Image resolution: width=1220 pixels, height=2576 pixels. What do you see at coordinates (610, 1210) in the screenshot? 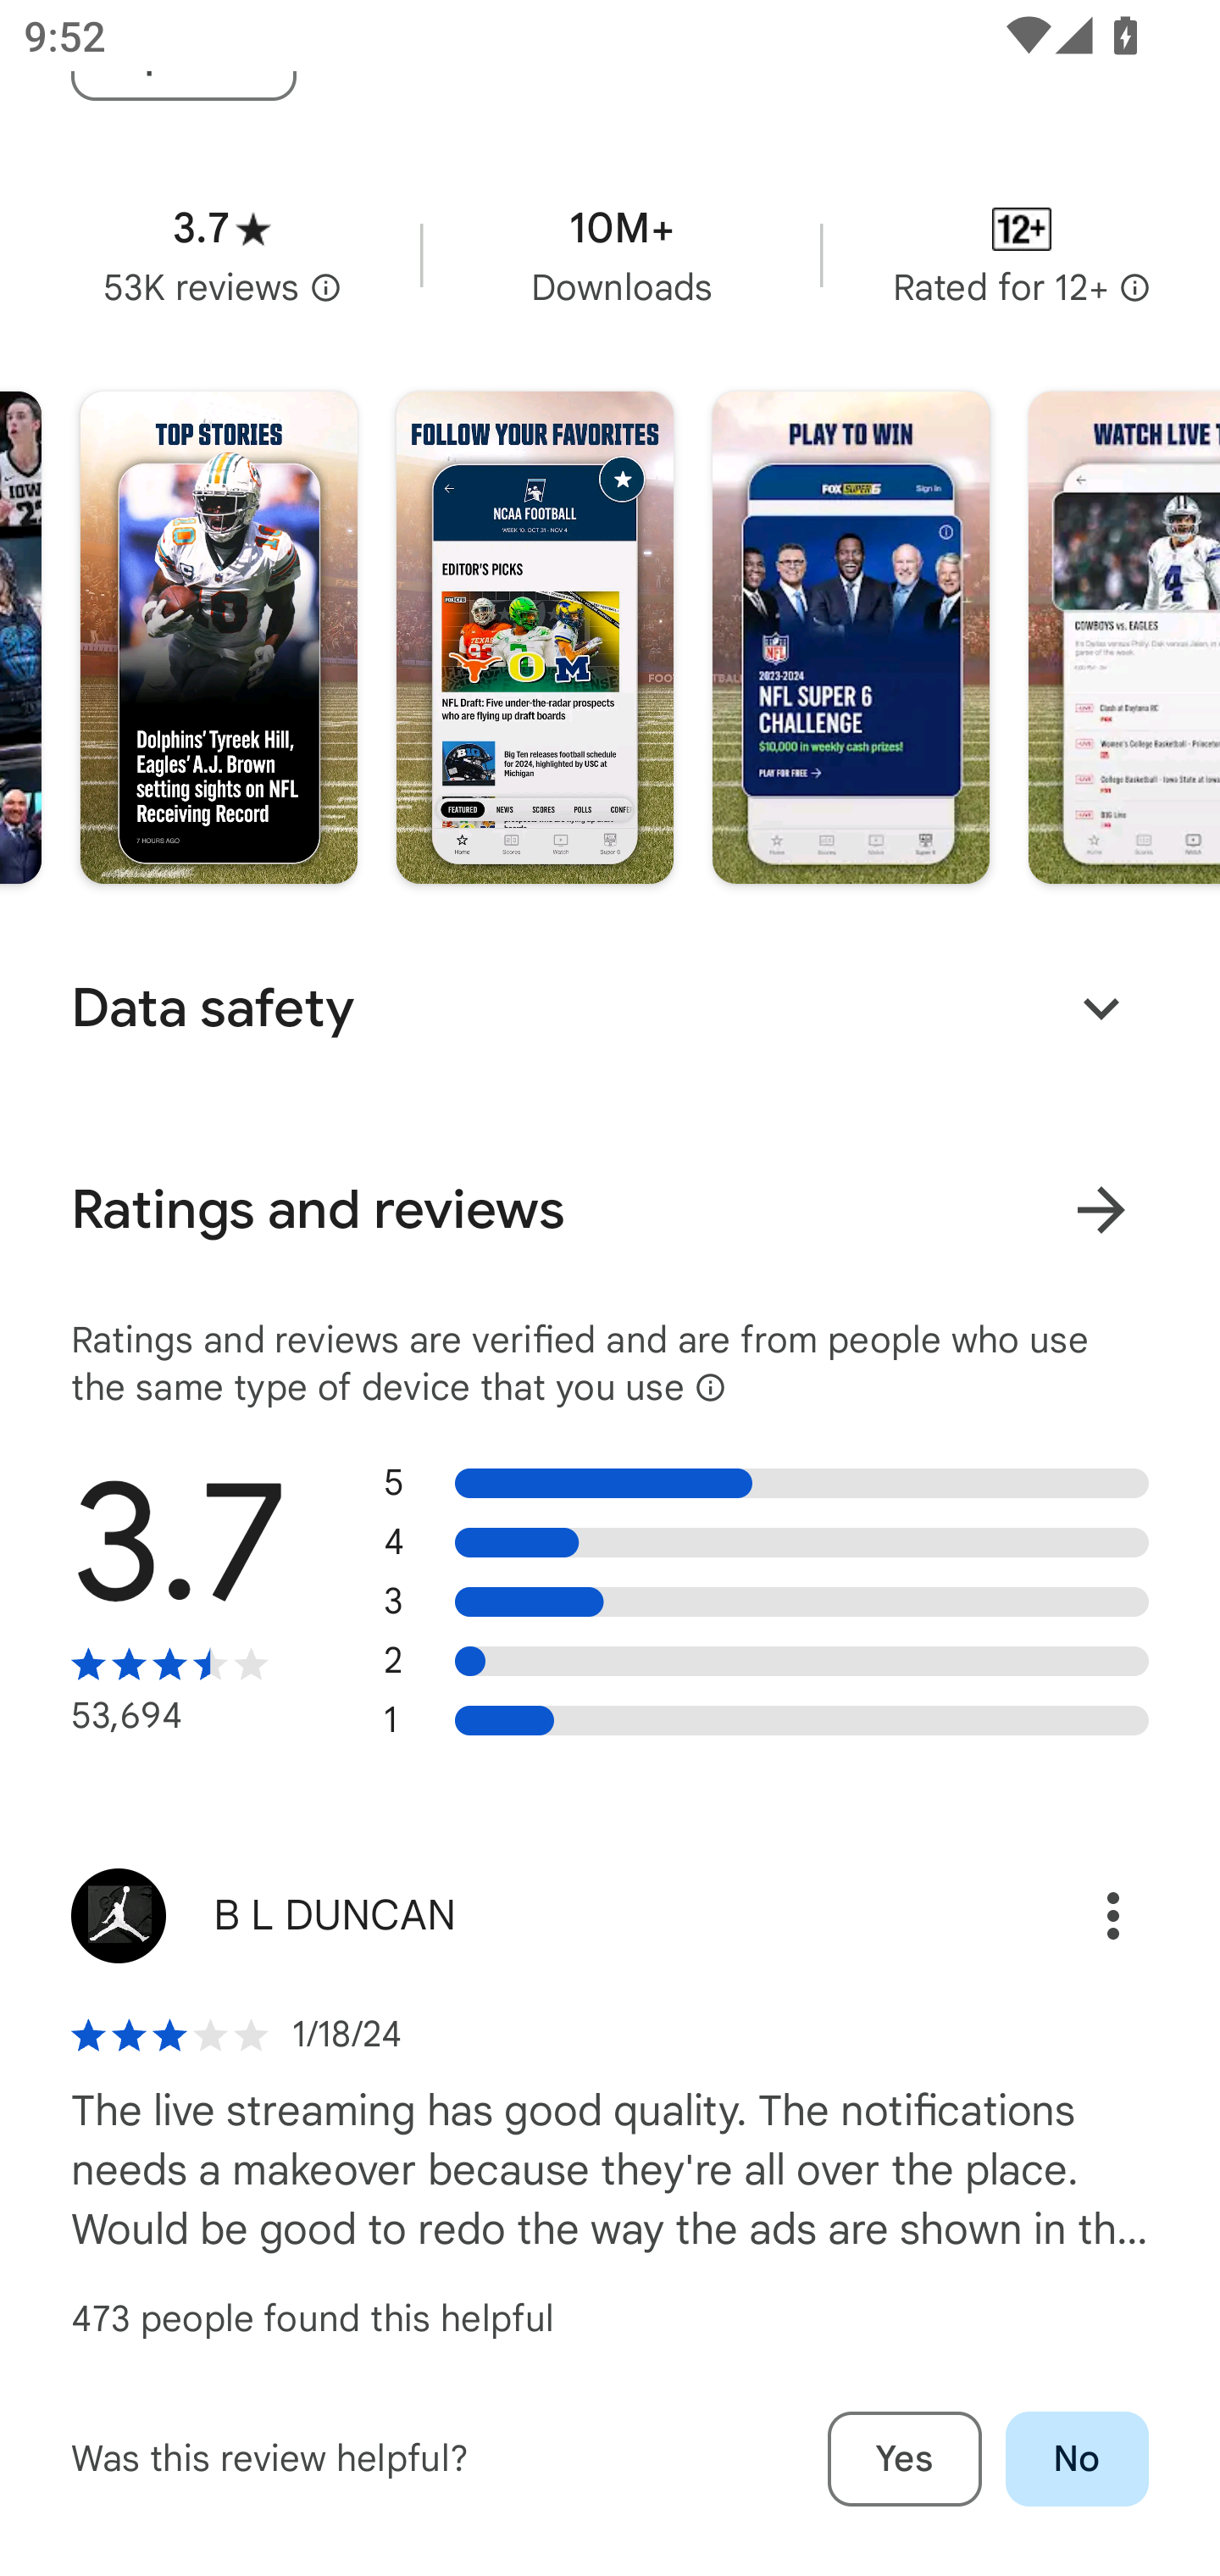
I see `Ratings and reviews View all ratings and reviews` at bounding box center [610, 1210].